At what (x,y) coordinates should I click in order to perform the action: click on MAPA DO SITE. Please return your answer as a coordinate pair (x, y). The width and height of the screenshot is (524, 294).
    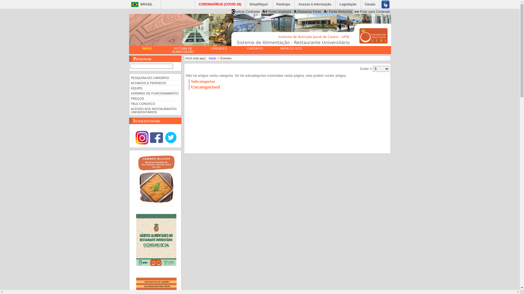
    Looking at the image, I should click on (291, 48).